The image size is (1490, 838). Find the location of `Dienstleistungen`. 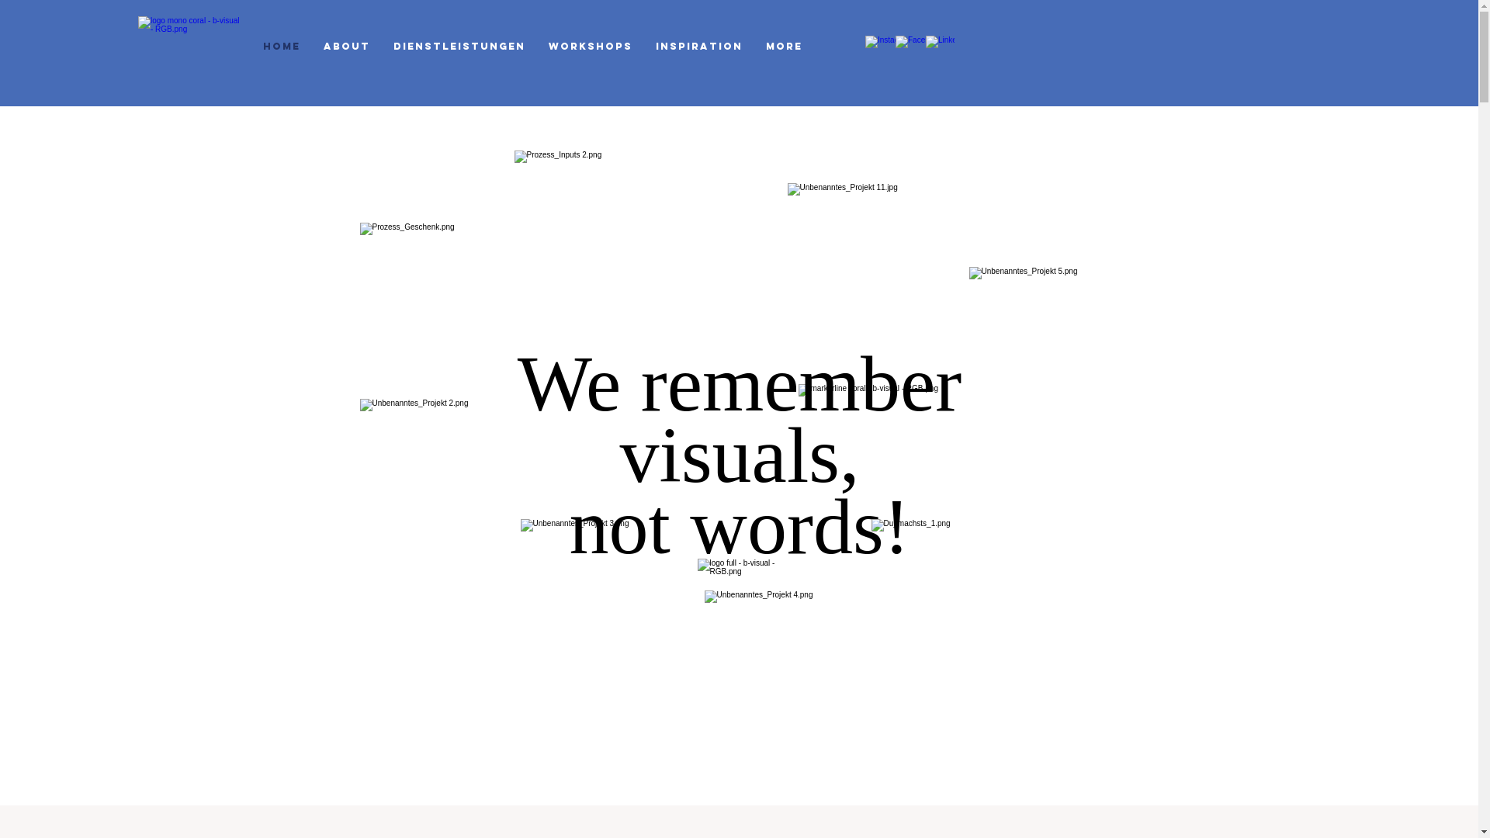

Dienstleistungen is located at coordinates (459, 46).